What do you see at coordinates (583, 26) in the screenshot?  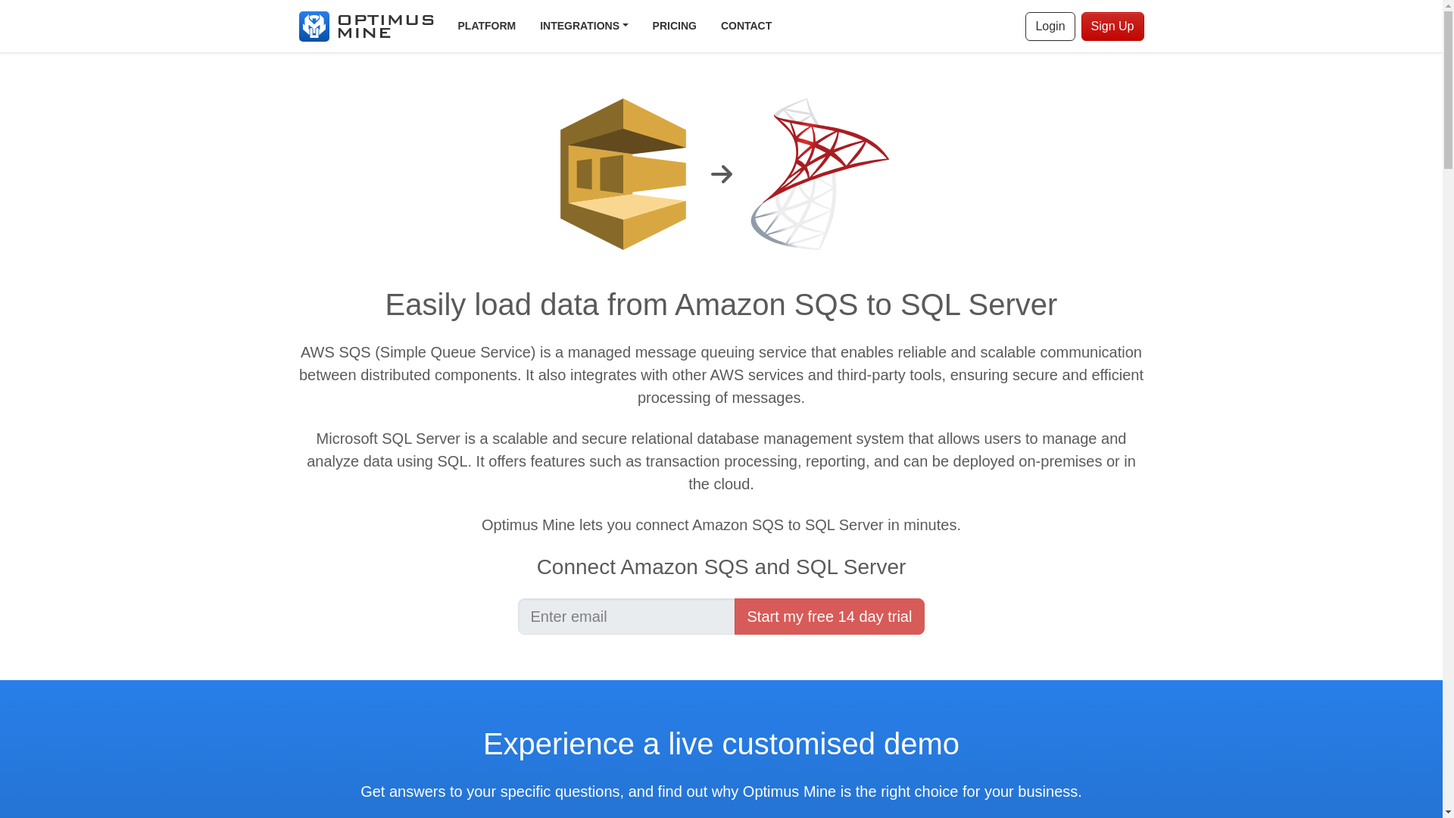 I see `INTEGRATIONS` at bounding box center [583, 26].